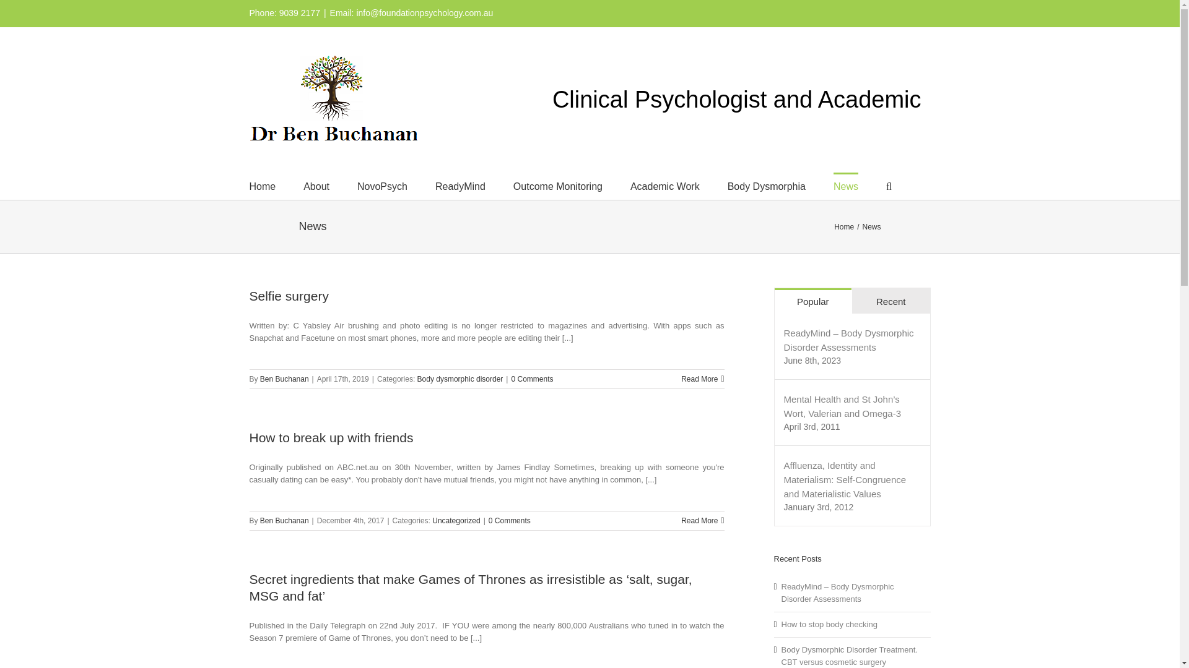 The width and height of the screenshot is (1189, 668). What do you see at coordinates (665, 186) in the screenshot?
I see `Academic Work` at bounding box center [665, 186].